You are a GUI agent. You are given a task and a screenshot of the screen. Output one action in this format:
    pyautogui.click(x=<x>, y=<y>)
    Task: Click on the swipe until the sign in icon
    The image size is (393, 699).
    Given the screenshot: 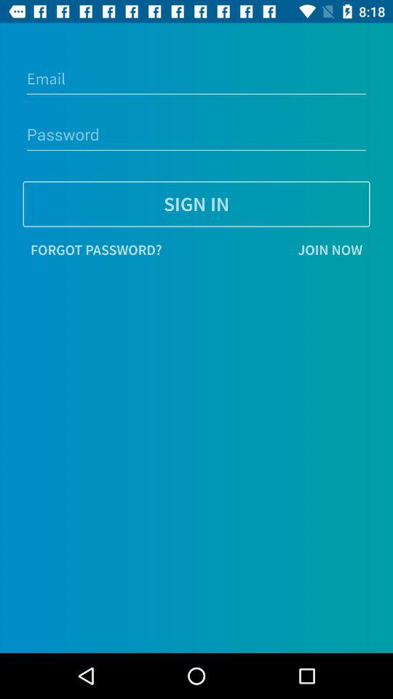 What is the action you would take?
    pyautogui.click(x=196, y=204)
    